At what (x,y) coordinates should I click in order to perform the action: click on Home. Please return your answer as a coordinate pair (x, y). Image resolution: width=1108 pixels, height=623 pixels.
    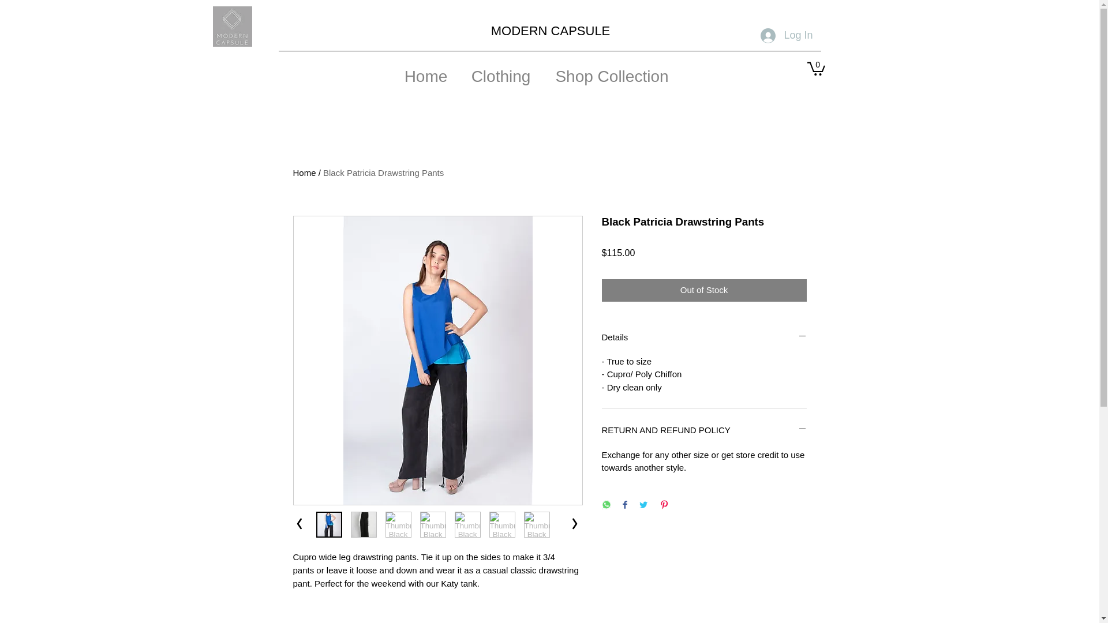
    Looking at the image, I should click on (305, 172).